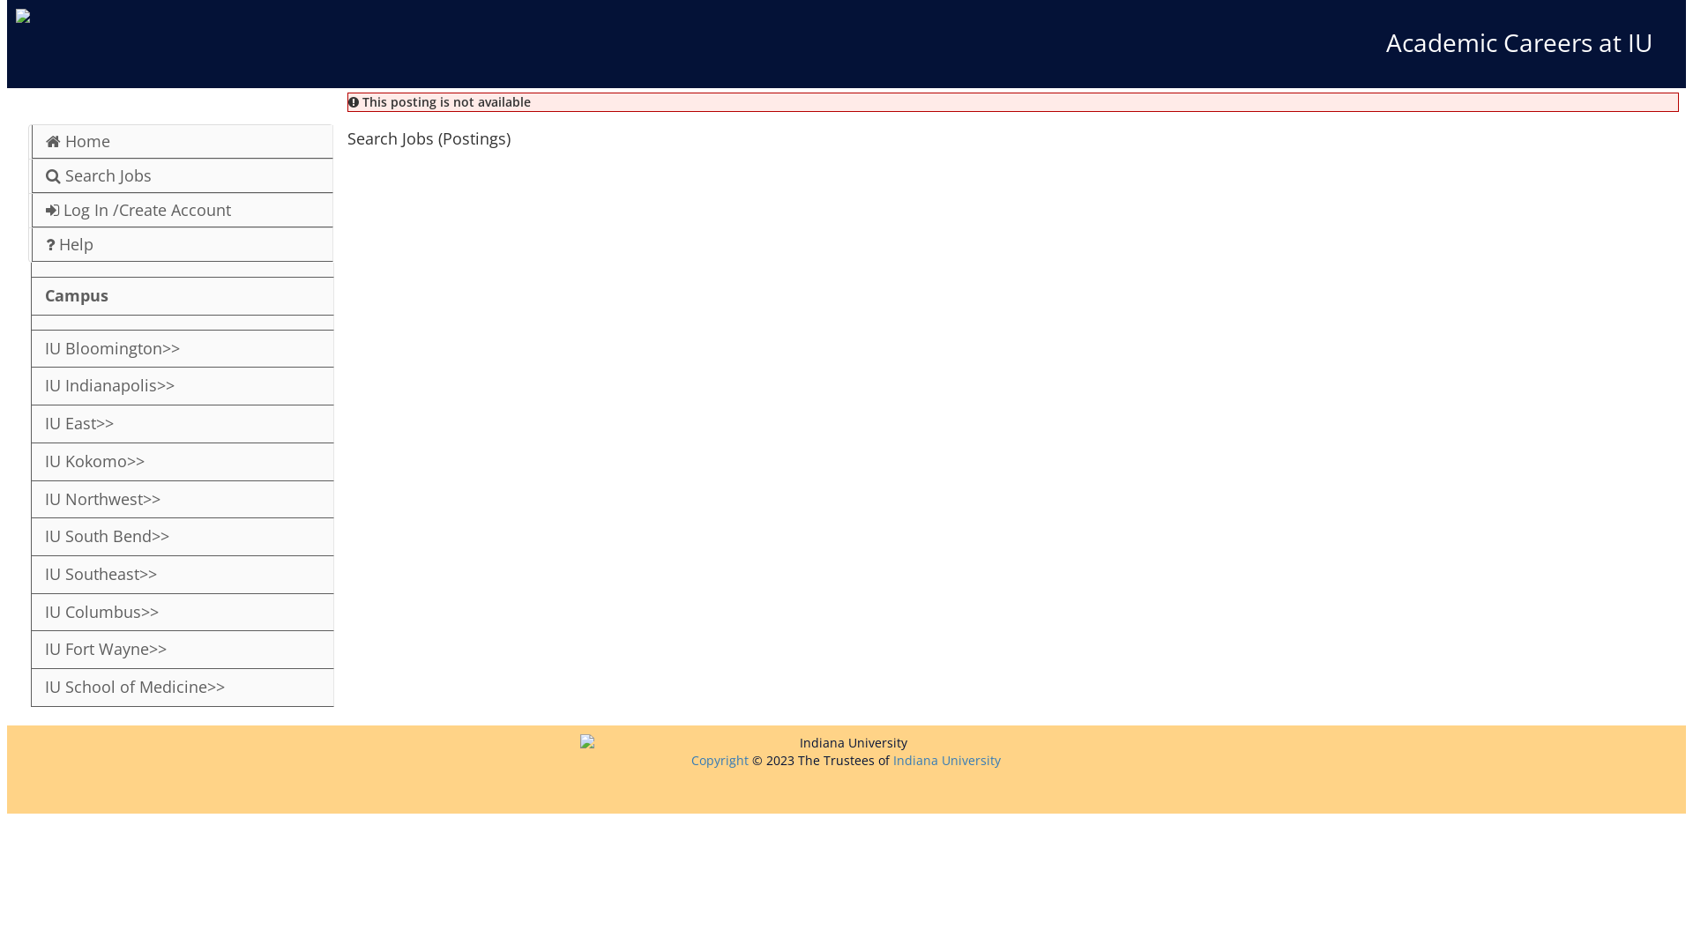 The height and width of the screenshot is (952, 1693). What do you see at coordinates (183, 650) in the screenshot?
I see `IU Fort Wayne>>` at bounding box center [183, 650].